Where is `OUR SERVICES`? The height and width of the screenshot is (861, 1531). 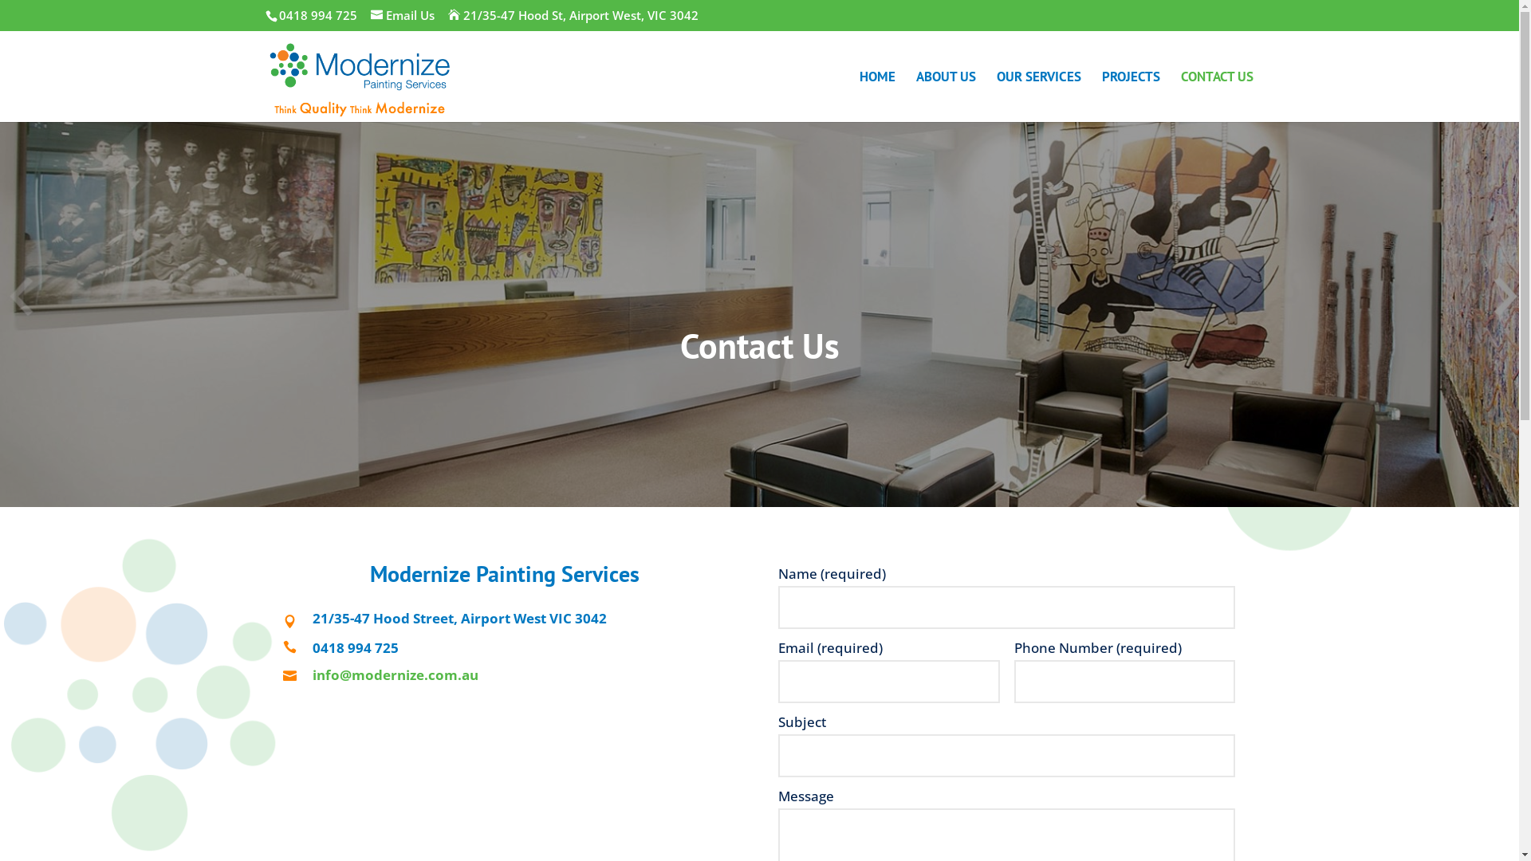
OUR SERVICES is located at coordinates (1039, 96).